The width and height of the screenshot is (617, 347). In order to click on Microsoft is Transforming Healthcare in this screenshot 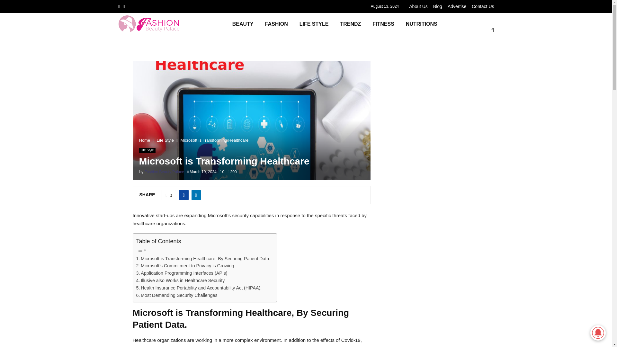, I will do `click(214, 140)`.